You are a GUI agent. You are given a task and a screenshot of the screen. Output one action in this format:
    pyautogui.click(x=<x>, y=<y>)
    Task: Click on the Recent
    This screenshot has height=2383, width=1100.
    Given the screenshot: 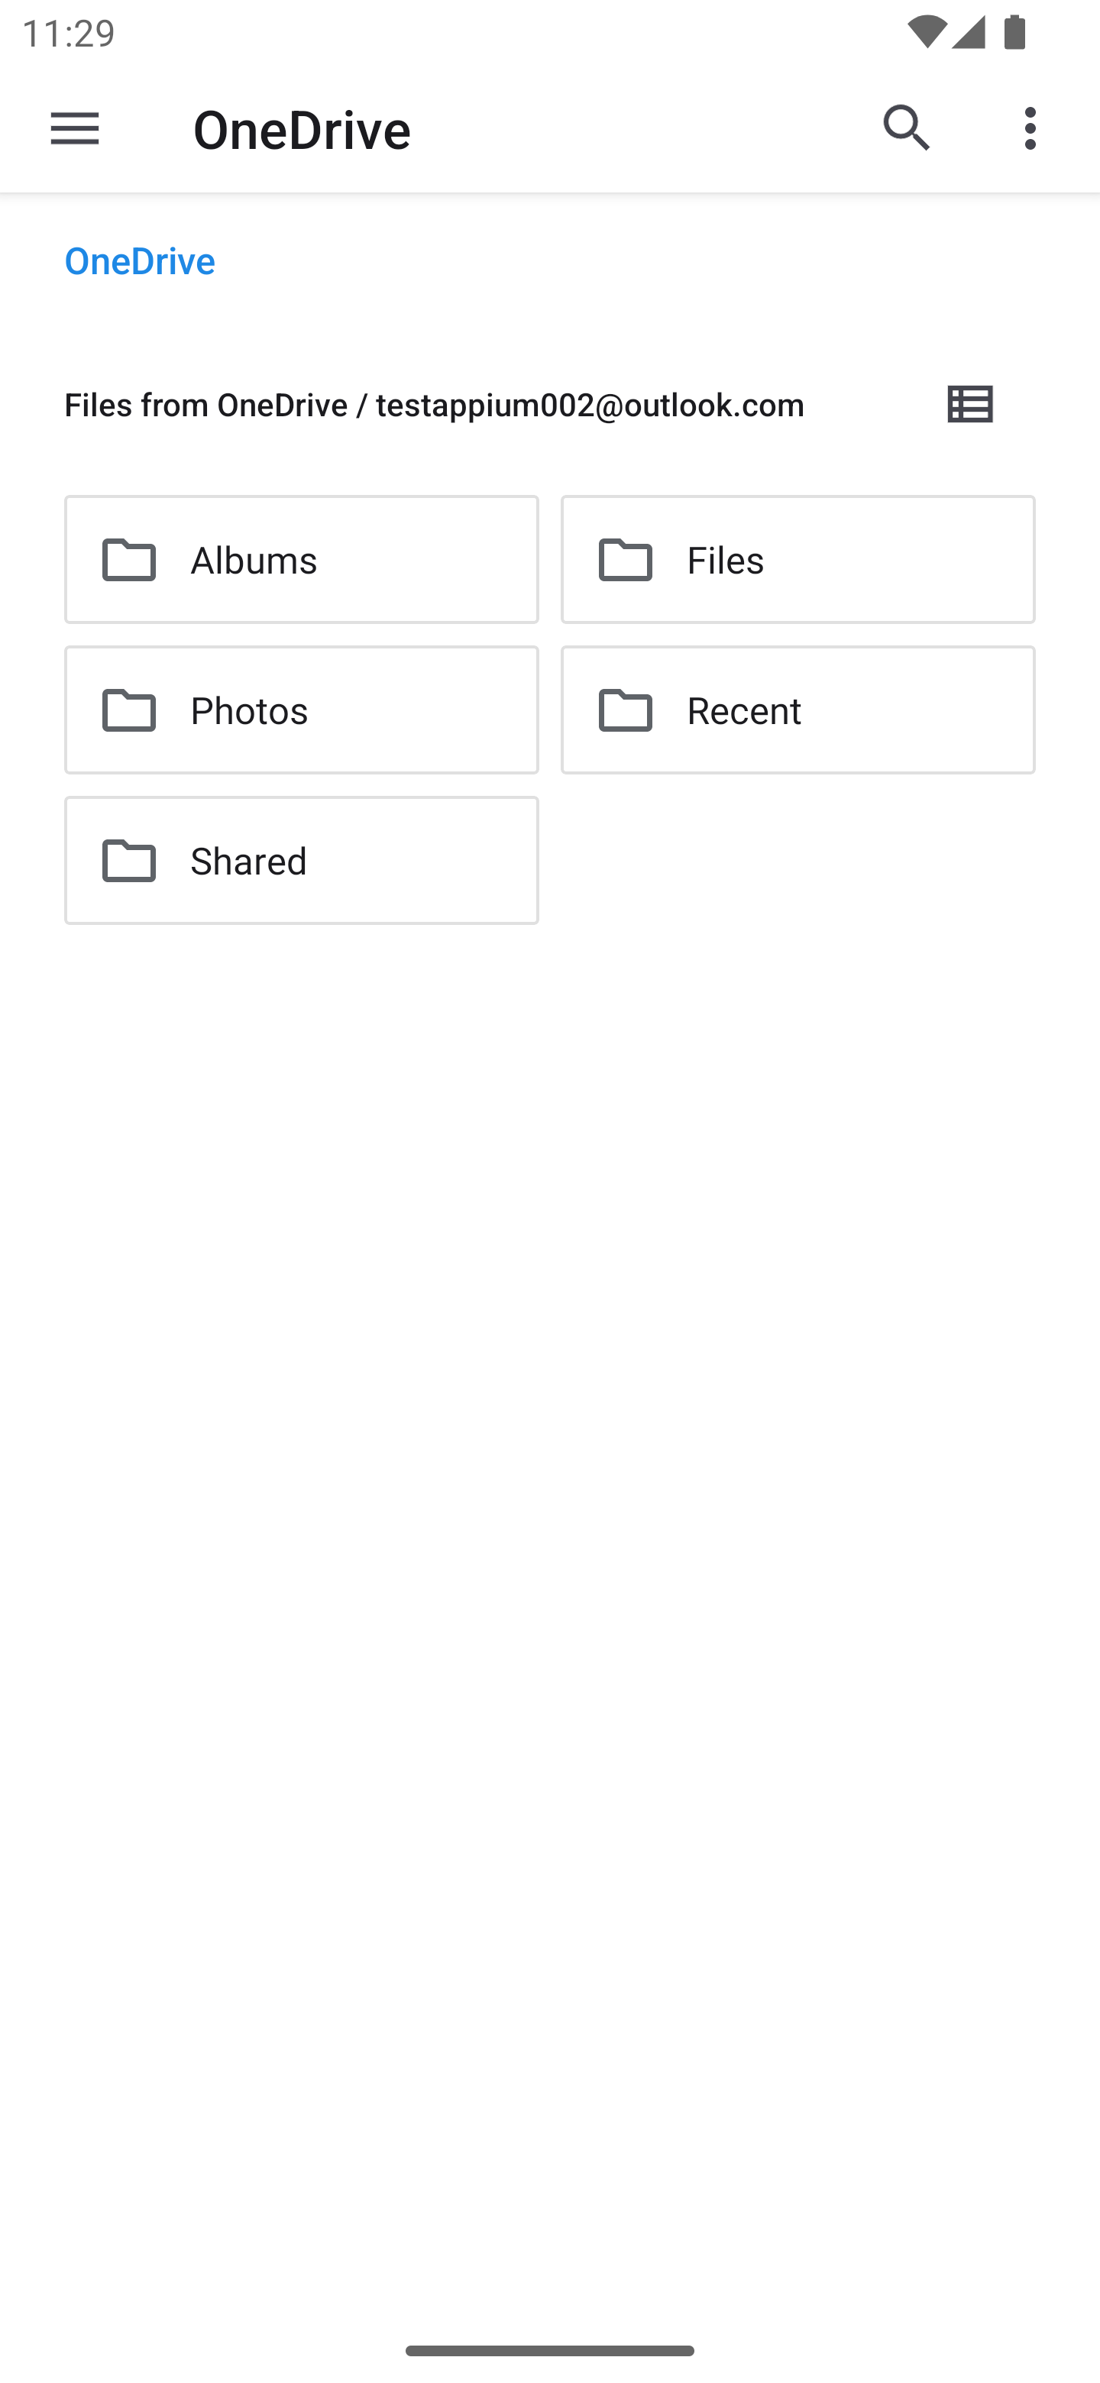 What is the action you would take?
    pyautogui.click(x=798, y=710)
    